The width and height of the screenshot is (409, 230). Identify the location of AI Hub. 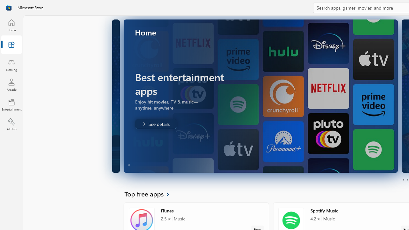
(12, 125).